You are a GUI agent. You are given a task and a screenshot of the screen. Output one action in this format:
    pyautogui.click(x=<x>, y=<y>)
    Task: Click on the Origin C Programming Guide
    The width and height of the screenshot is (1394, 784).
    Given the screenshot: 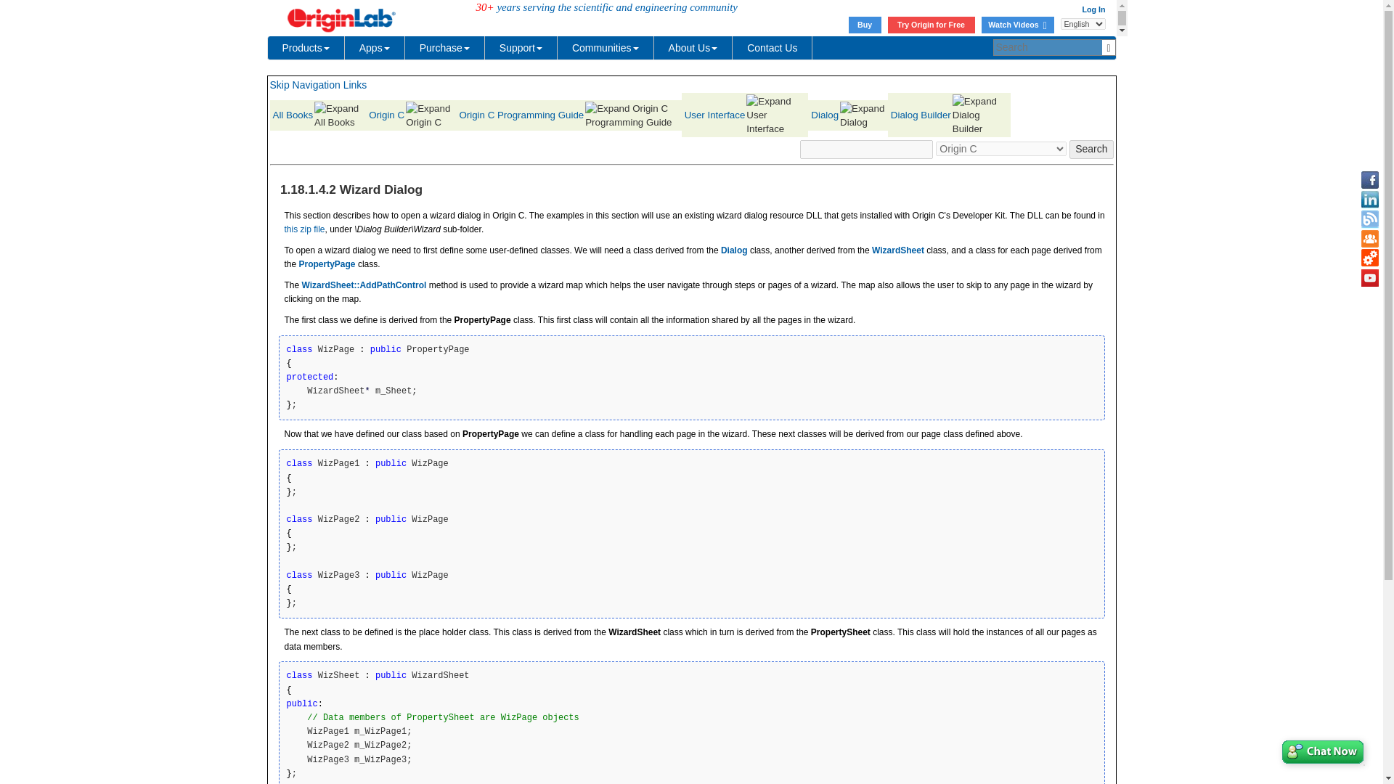 What is the action you would take?
    pyautogui.click(x=568, y=115)
    